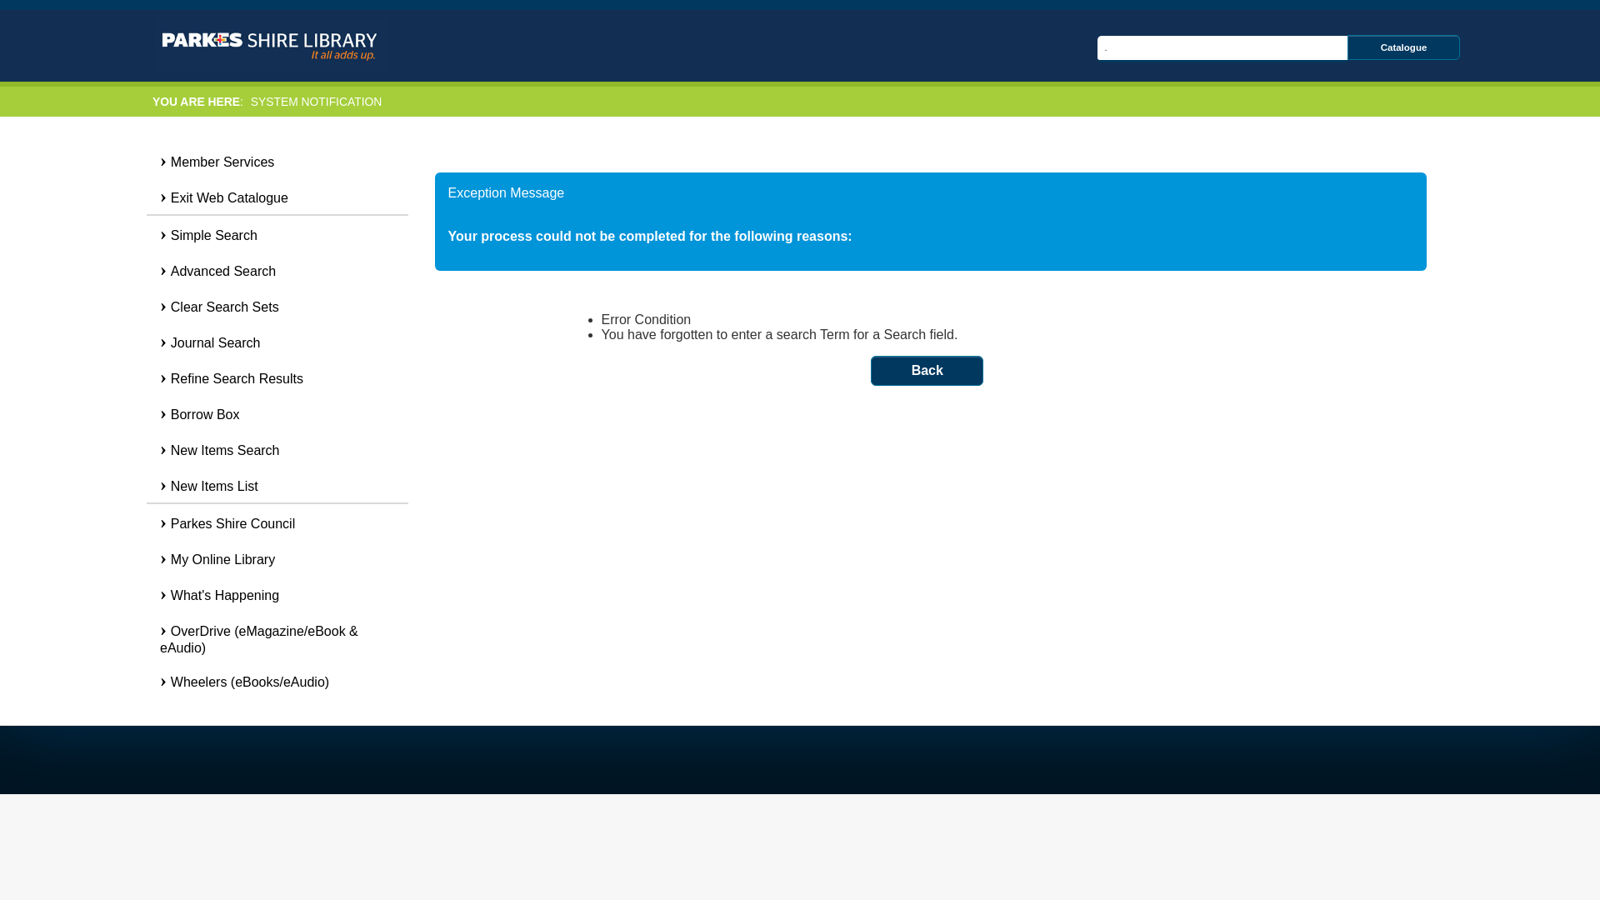  I want to click on Simple Search, so click(277, 233).